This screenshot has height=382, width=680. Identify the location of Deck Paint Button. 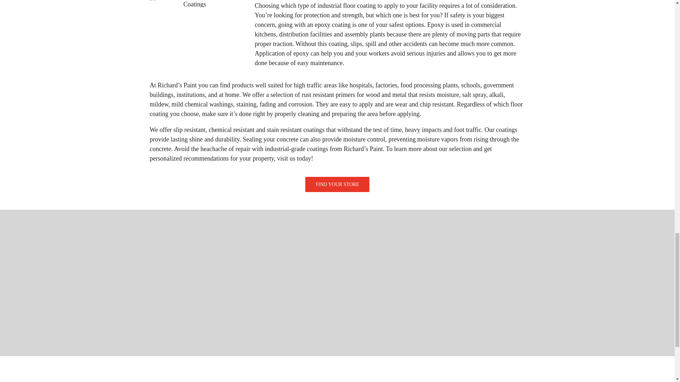
(161, 373).